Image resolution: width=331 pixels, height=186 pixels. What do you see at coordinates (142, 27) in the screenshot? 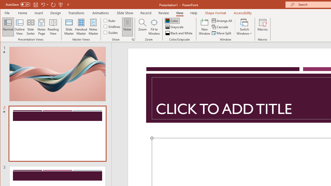
I see `Zoom...` at bounding box center [142, 27].